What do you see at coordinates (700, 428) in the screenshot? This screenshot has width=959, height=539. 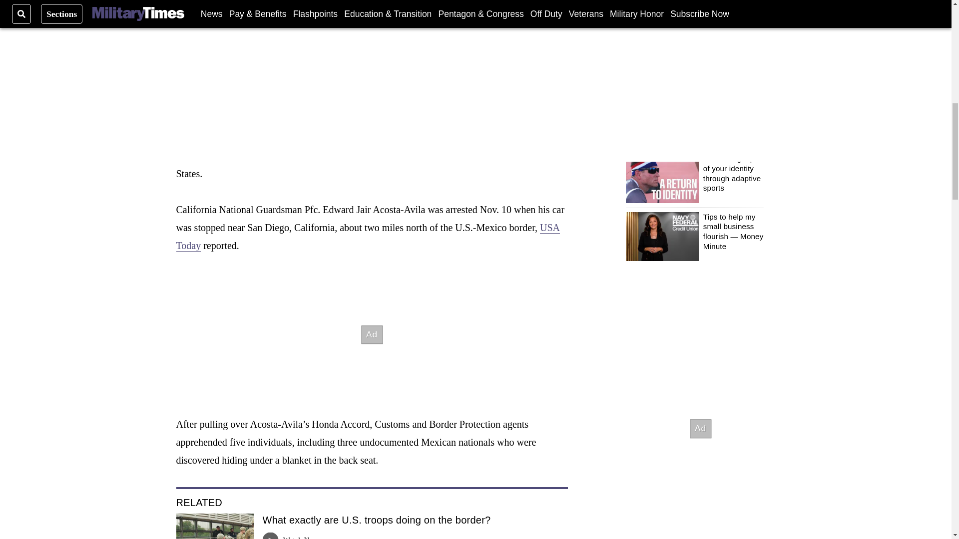 I see `3rd party ad content` at bounding box center [700, 428].